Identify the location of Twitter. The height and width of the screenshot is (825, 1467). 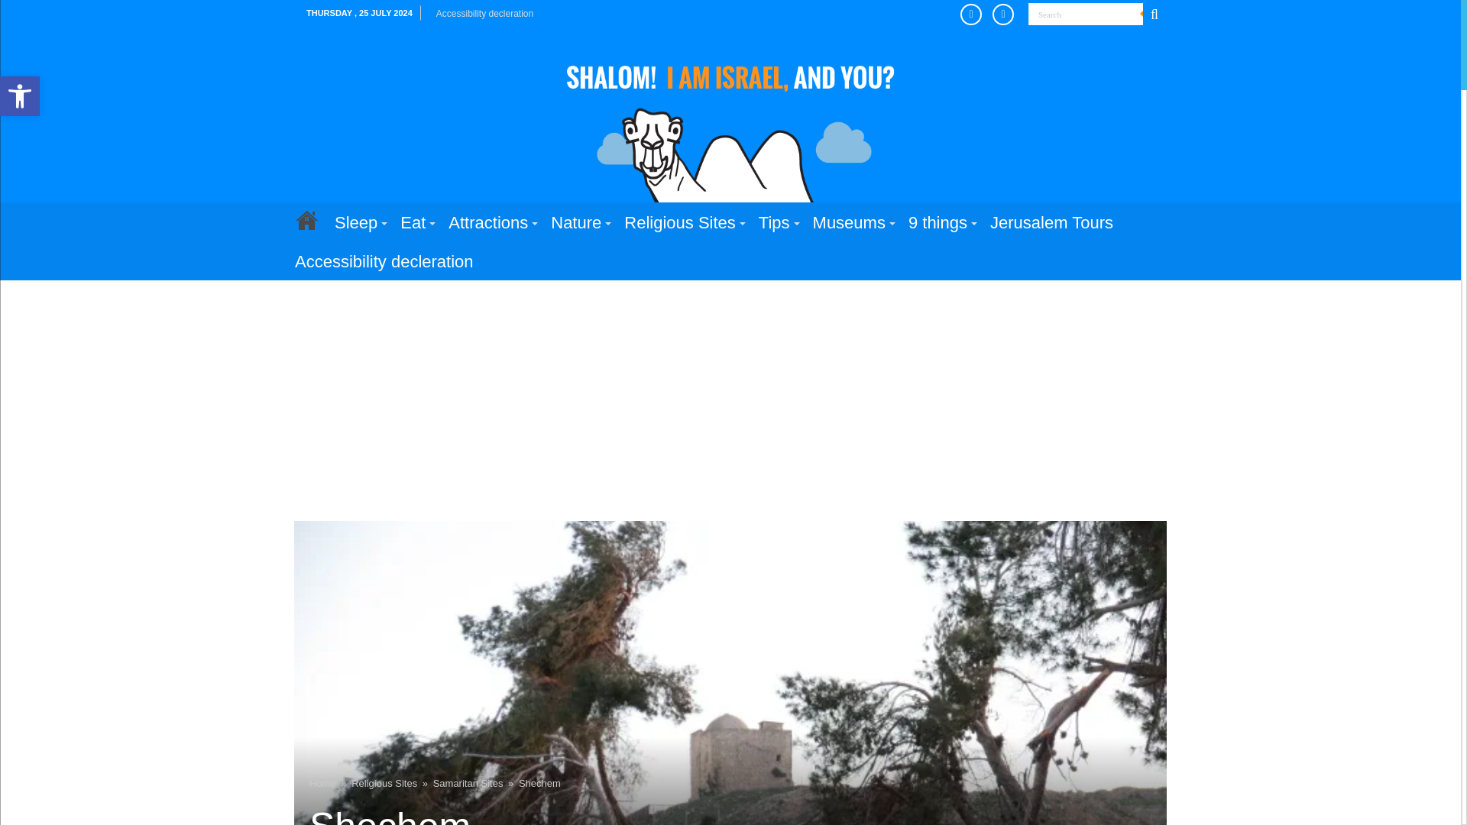
(975, 15).